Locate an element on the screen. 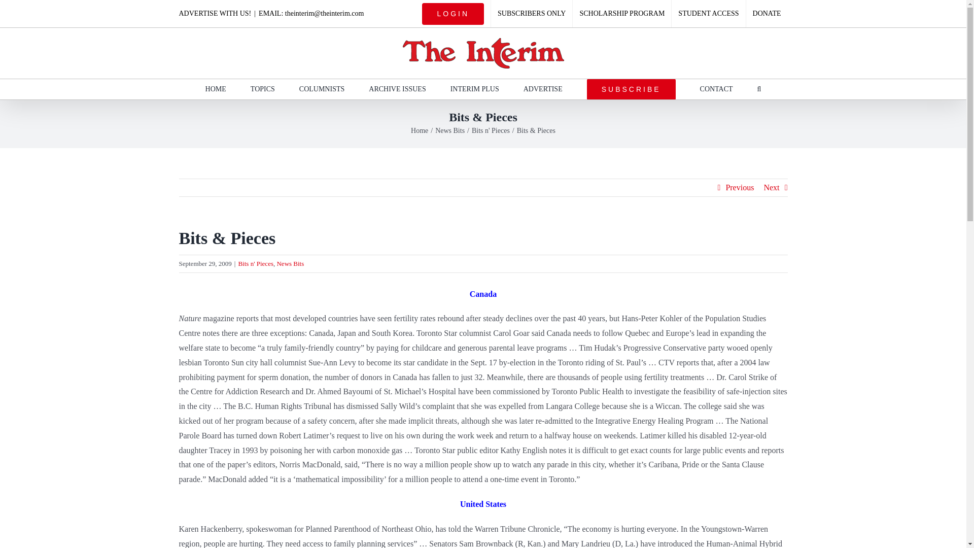 The width and height of the screenshot is (974, 548). HOME is located at coordinates (216, 89).